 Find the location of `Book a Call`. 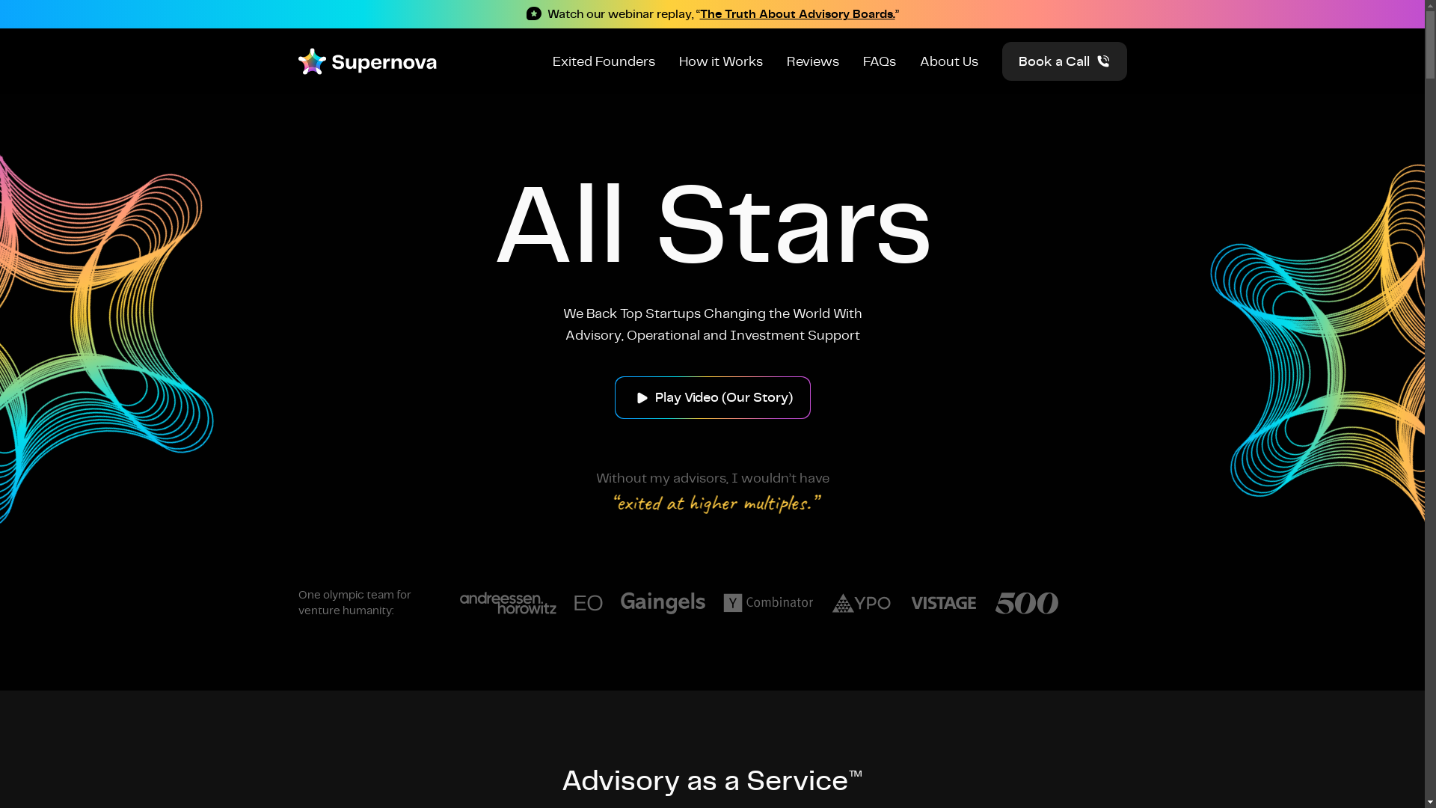

Book a Call is located at coordinates (1065, 61).